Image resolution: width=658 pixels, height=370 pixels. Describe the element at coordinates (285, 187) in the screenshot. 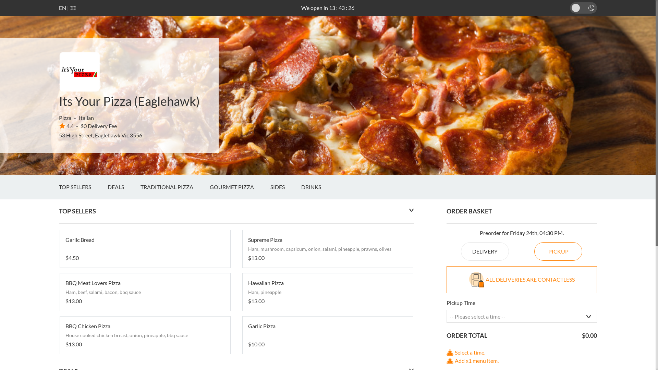

I see `SIDES` at that location.